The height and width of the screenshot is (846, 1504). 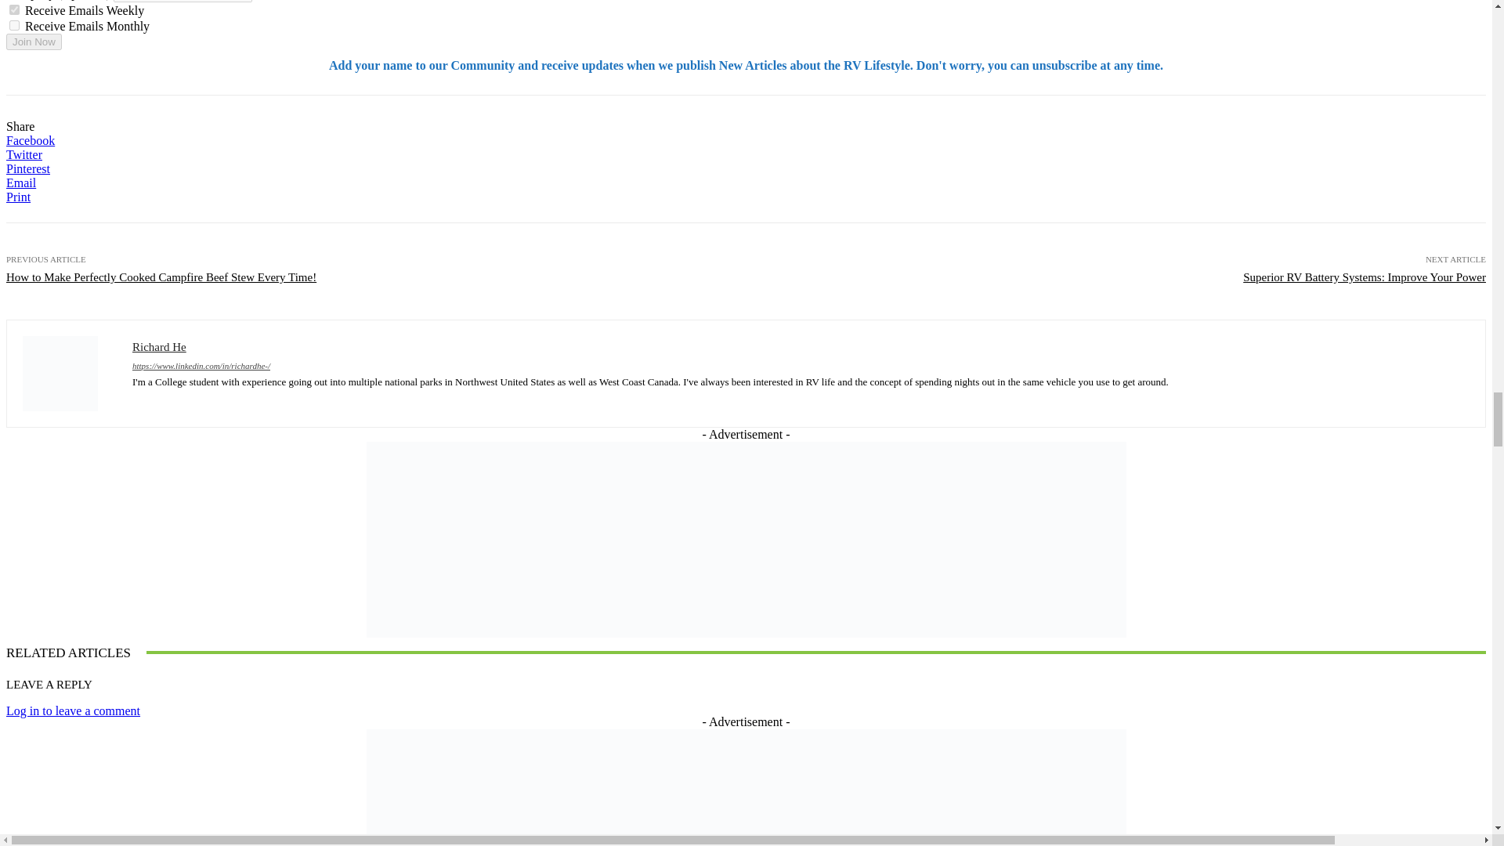 I want to click on Join Now, so click(x=33, y=42).